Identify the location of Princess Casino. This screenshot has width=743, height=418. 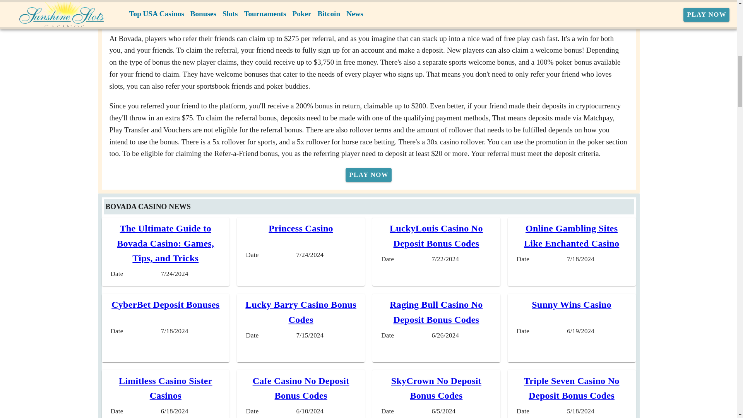
(300, 228).